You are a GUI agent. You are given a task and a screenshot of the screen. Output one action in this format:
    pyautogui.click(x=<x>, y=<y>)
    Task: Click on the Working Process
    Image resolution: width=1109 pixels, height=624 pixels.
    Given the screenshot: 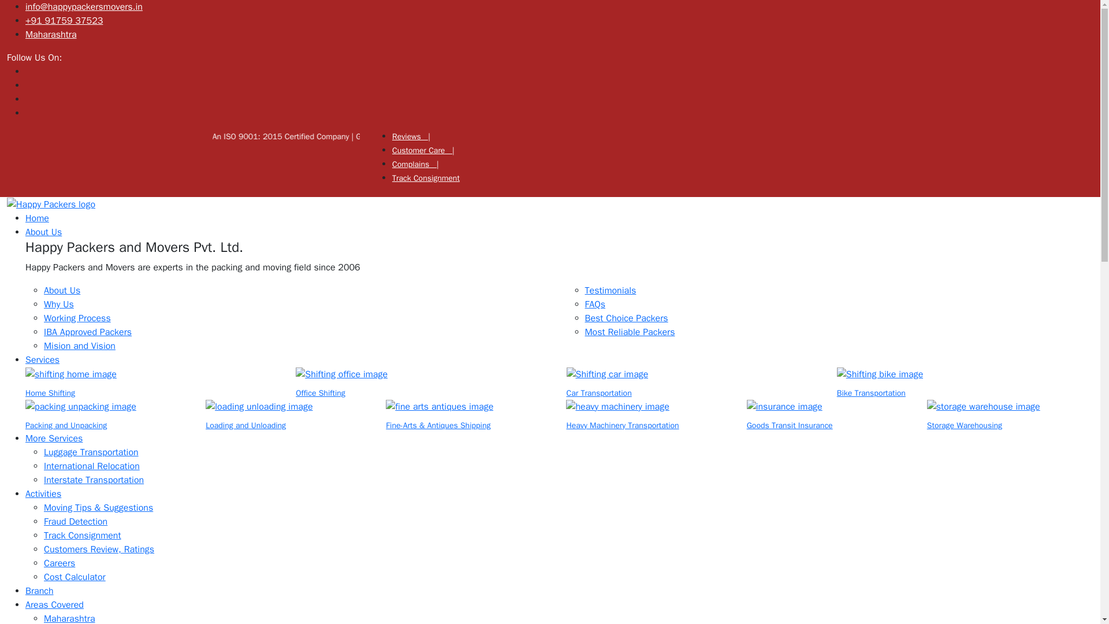 What is the action you would take?
    pyautogui.click(x=77, y=318)
    